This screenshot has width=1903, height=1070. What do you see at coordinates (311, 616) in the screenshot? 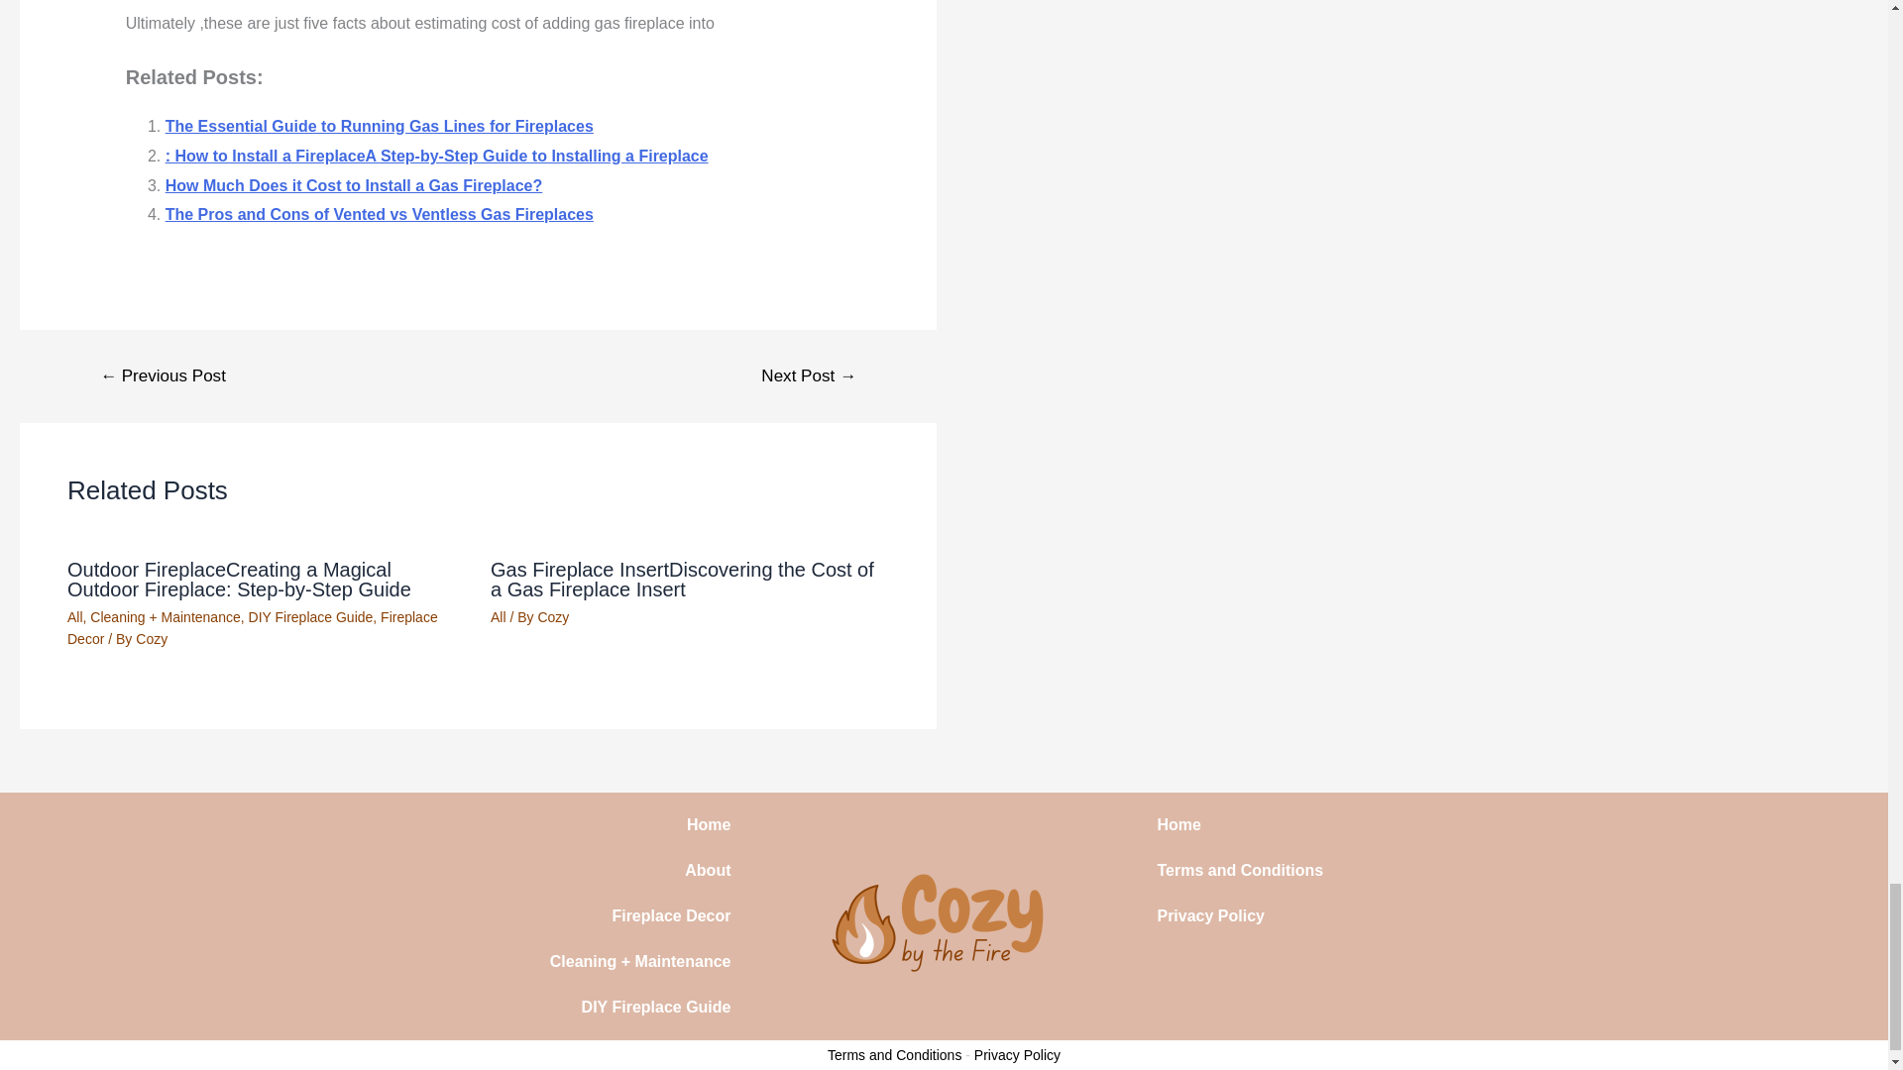
I see `DIY Fireplace Guide` at bounding box center [311, 616].